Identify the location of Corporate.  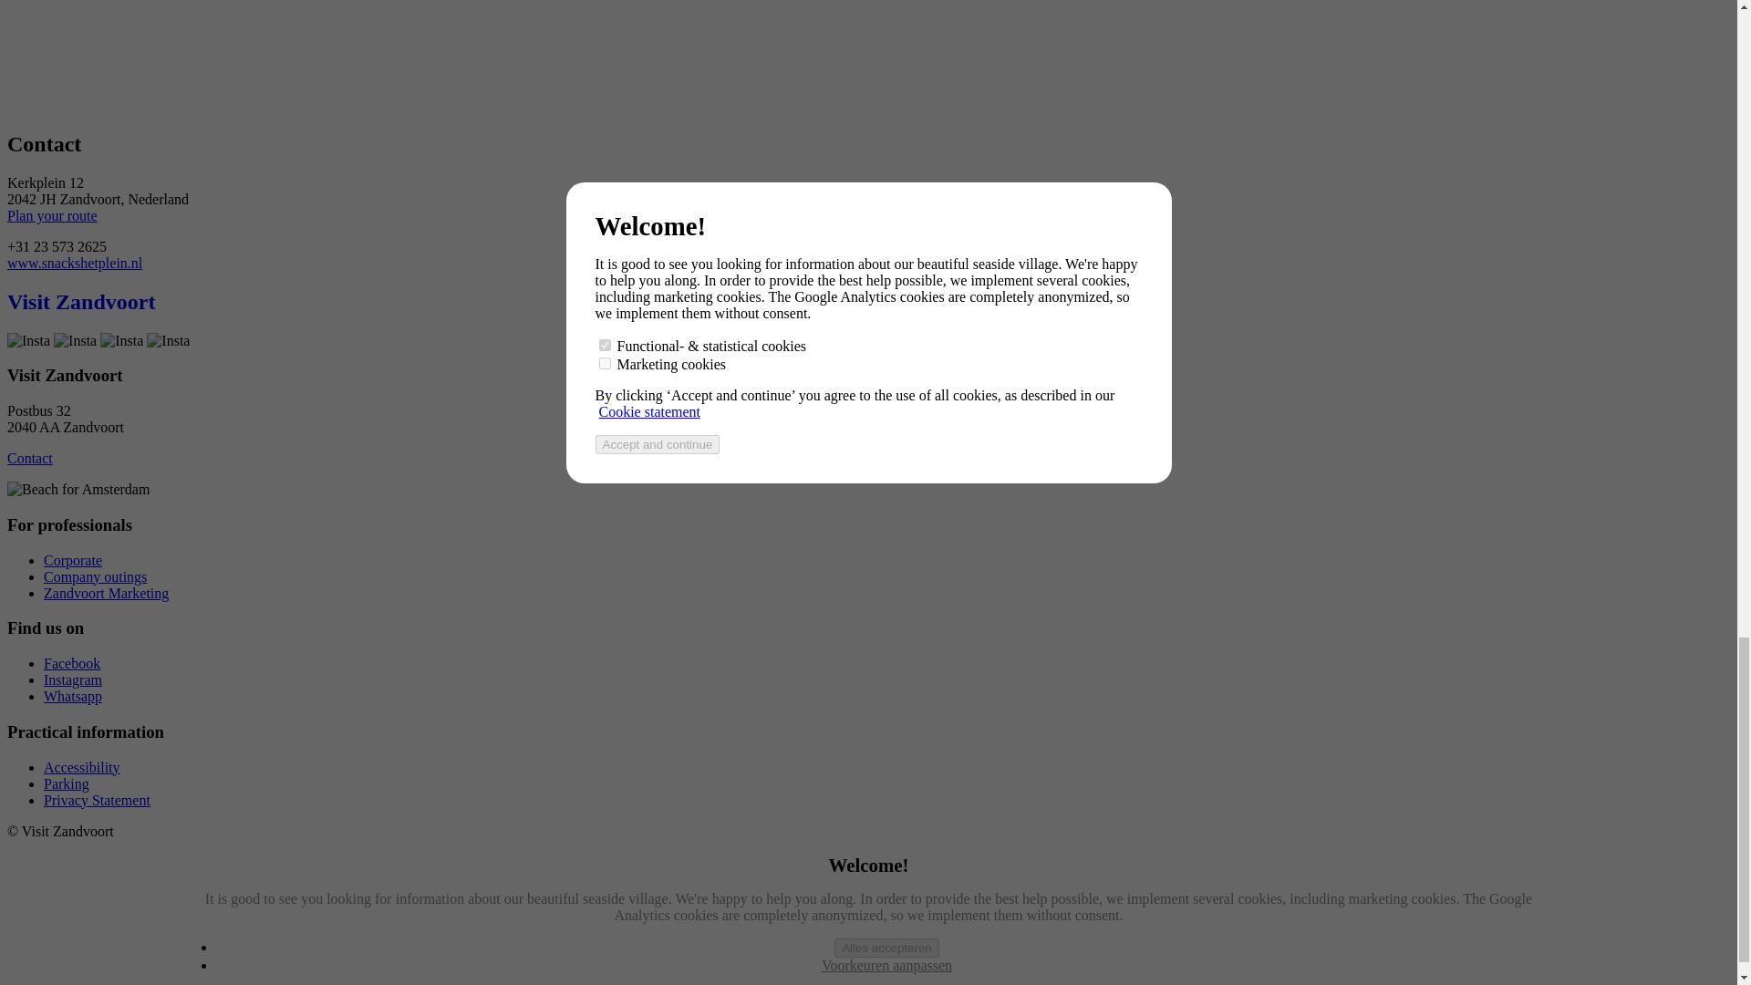
(73, 560).